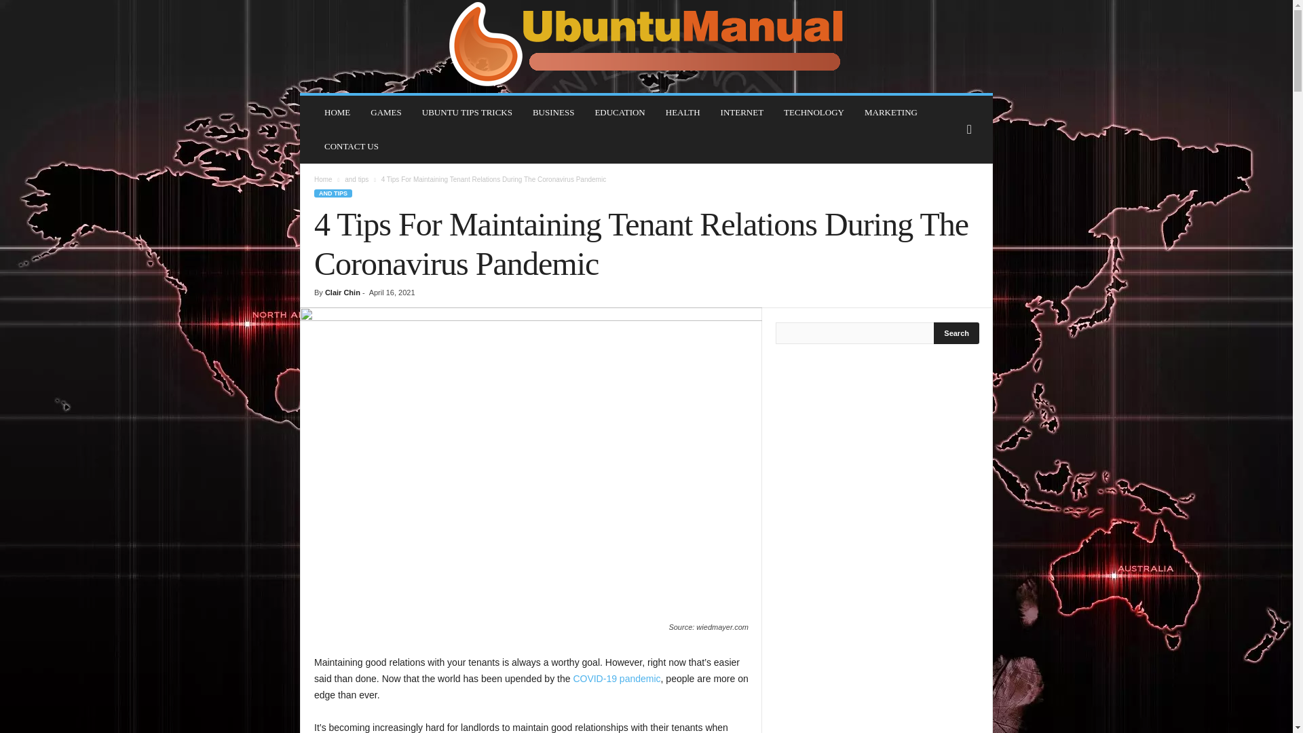  Describe the element at coordinates (814, 113) in the screenshot. I see `TECHNOLOGY` at that location.